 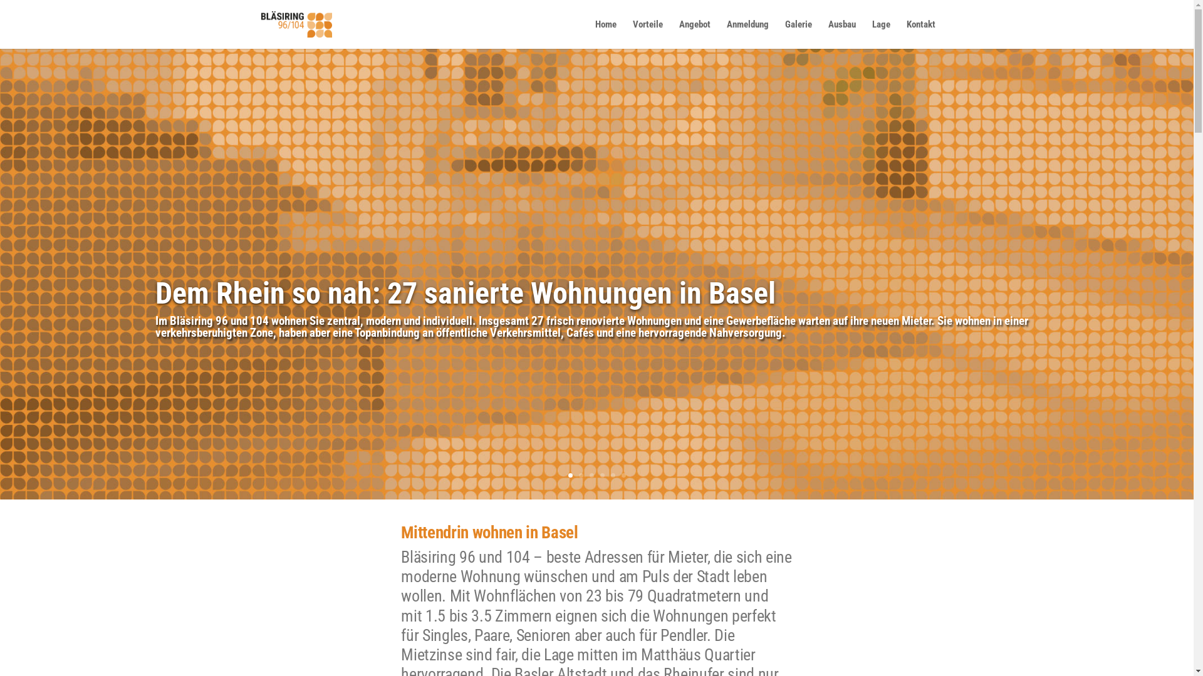 What do you see at coordinates (581, 476) in the screenshot?
I see `2` at bounding box center [581, 476].